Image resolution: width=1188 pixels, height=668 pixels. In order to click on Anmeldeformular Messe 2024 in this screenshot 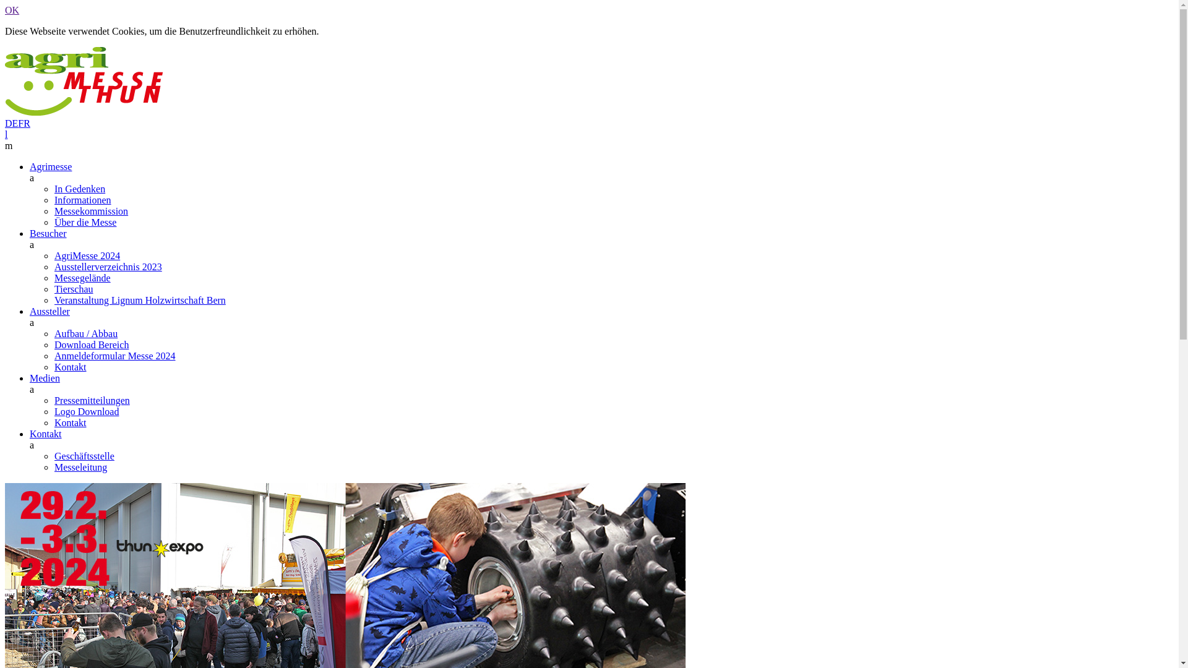, I will do `click(115, 356)`.